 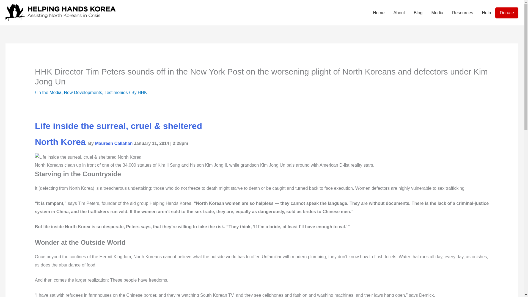 What do you see at coordinates (463, 13) in the screenshot?
I see `Resources` at bounding box center [463, 13].